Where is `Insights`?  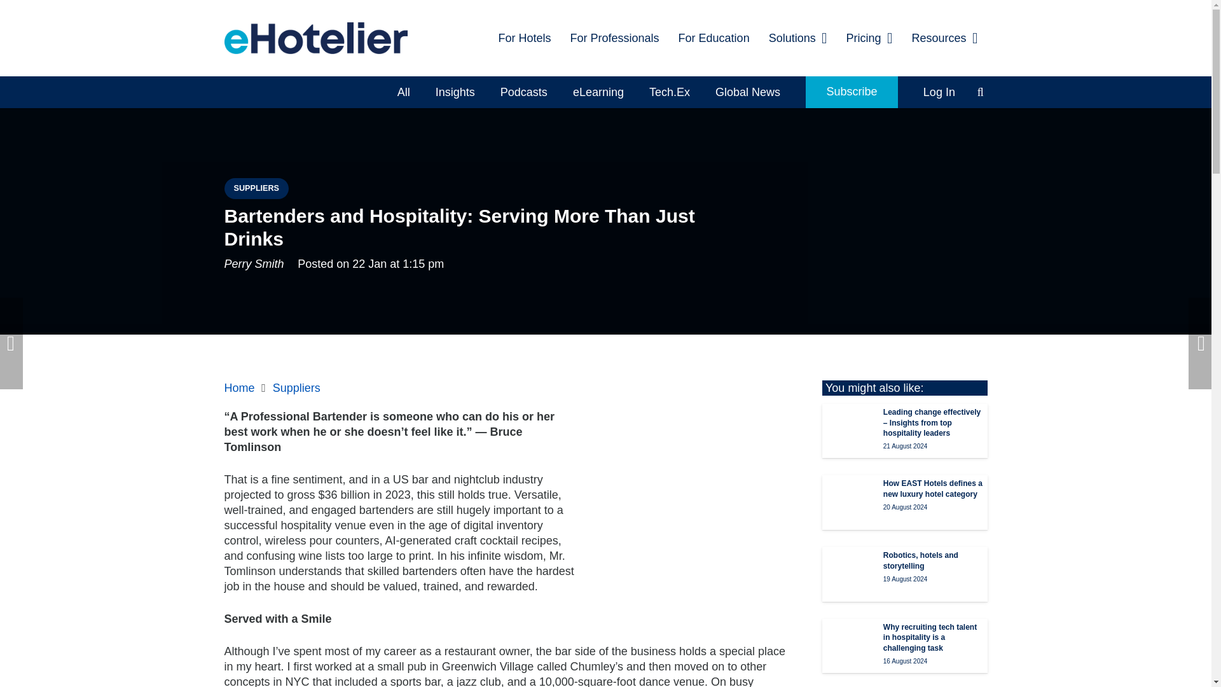
Insights is located at coordinates (455, 92).